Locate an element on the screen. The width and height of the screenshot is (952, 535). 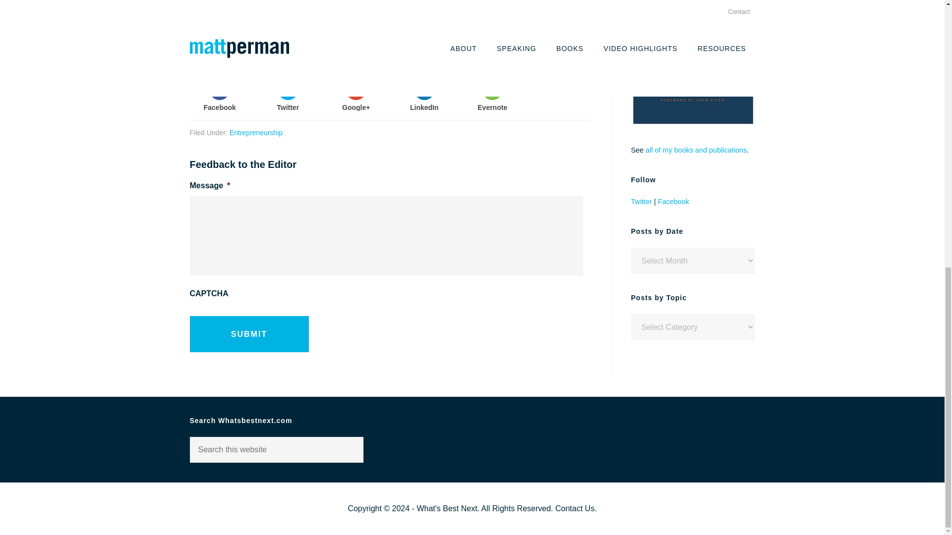
all of my books and publications is located at coordinates (696, 150).